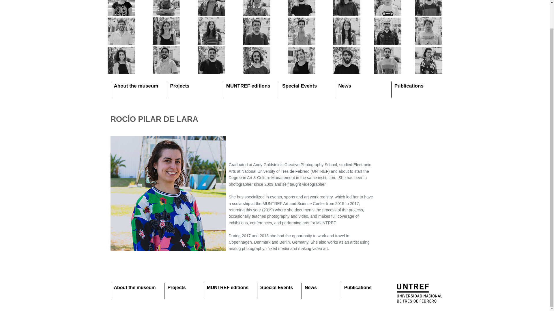 This screenshot has width=554, height=311. Describe the element at coordinates (300, 86) in the screenshot. I see `Special Events` at that location.